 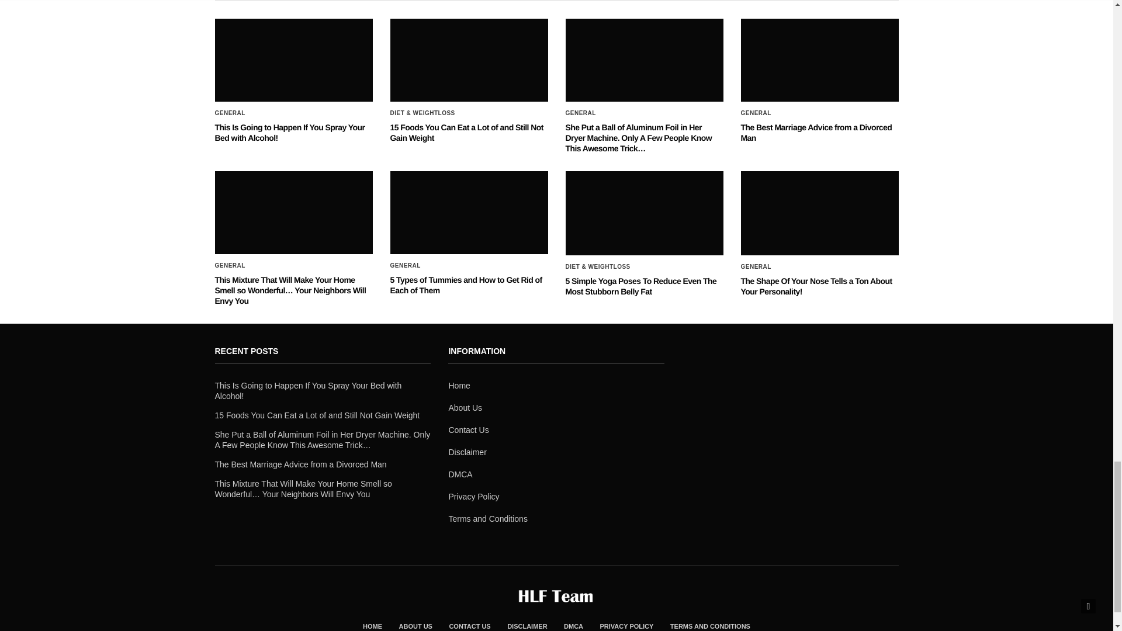 I want to click on 15 Foods You Can Eat a Lot of and Still Not Gain Weight, so click(x=466, y=132).